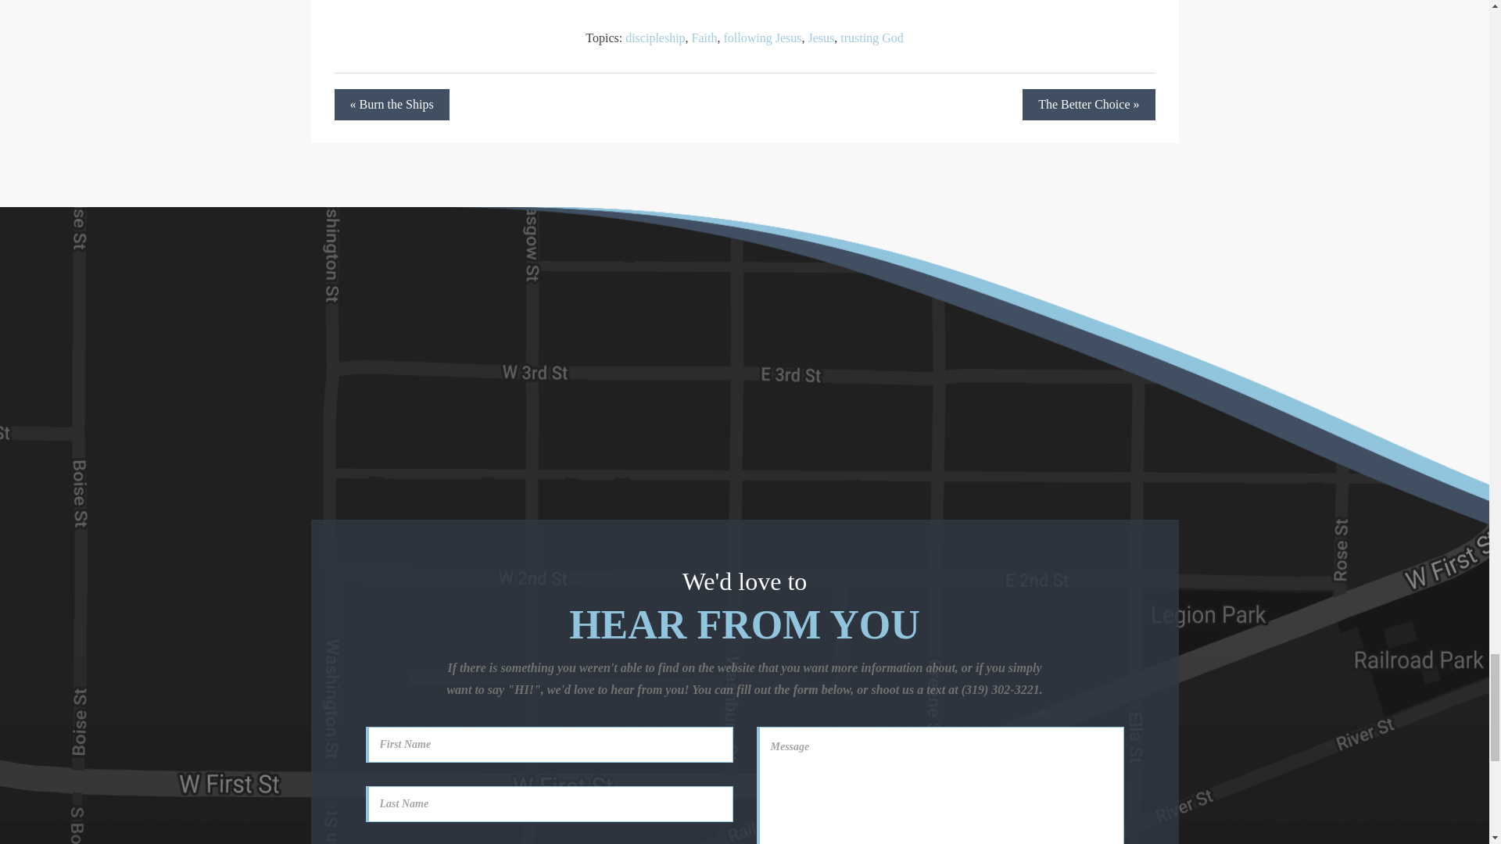 This screenshot has width=1501, height=844. Describe the element at coordinates (762, 38) in the screenshot. I see `following Jesus` at that location.